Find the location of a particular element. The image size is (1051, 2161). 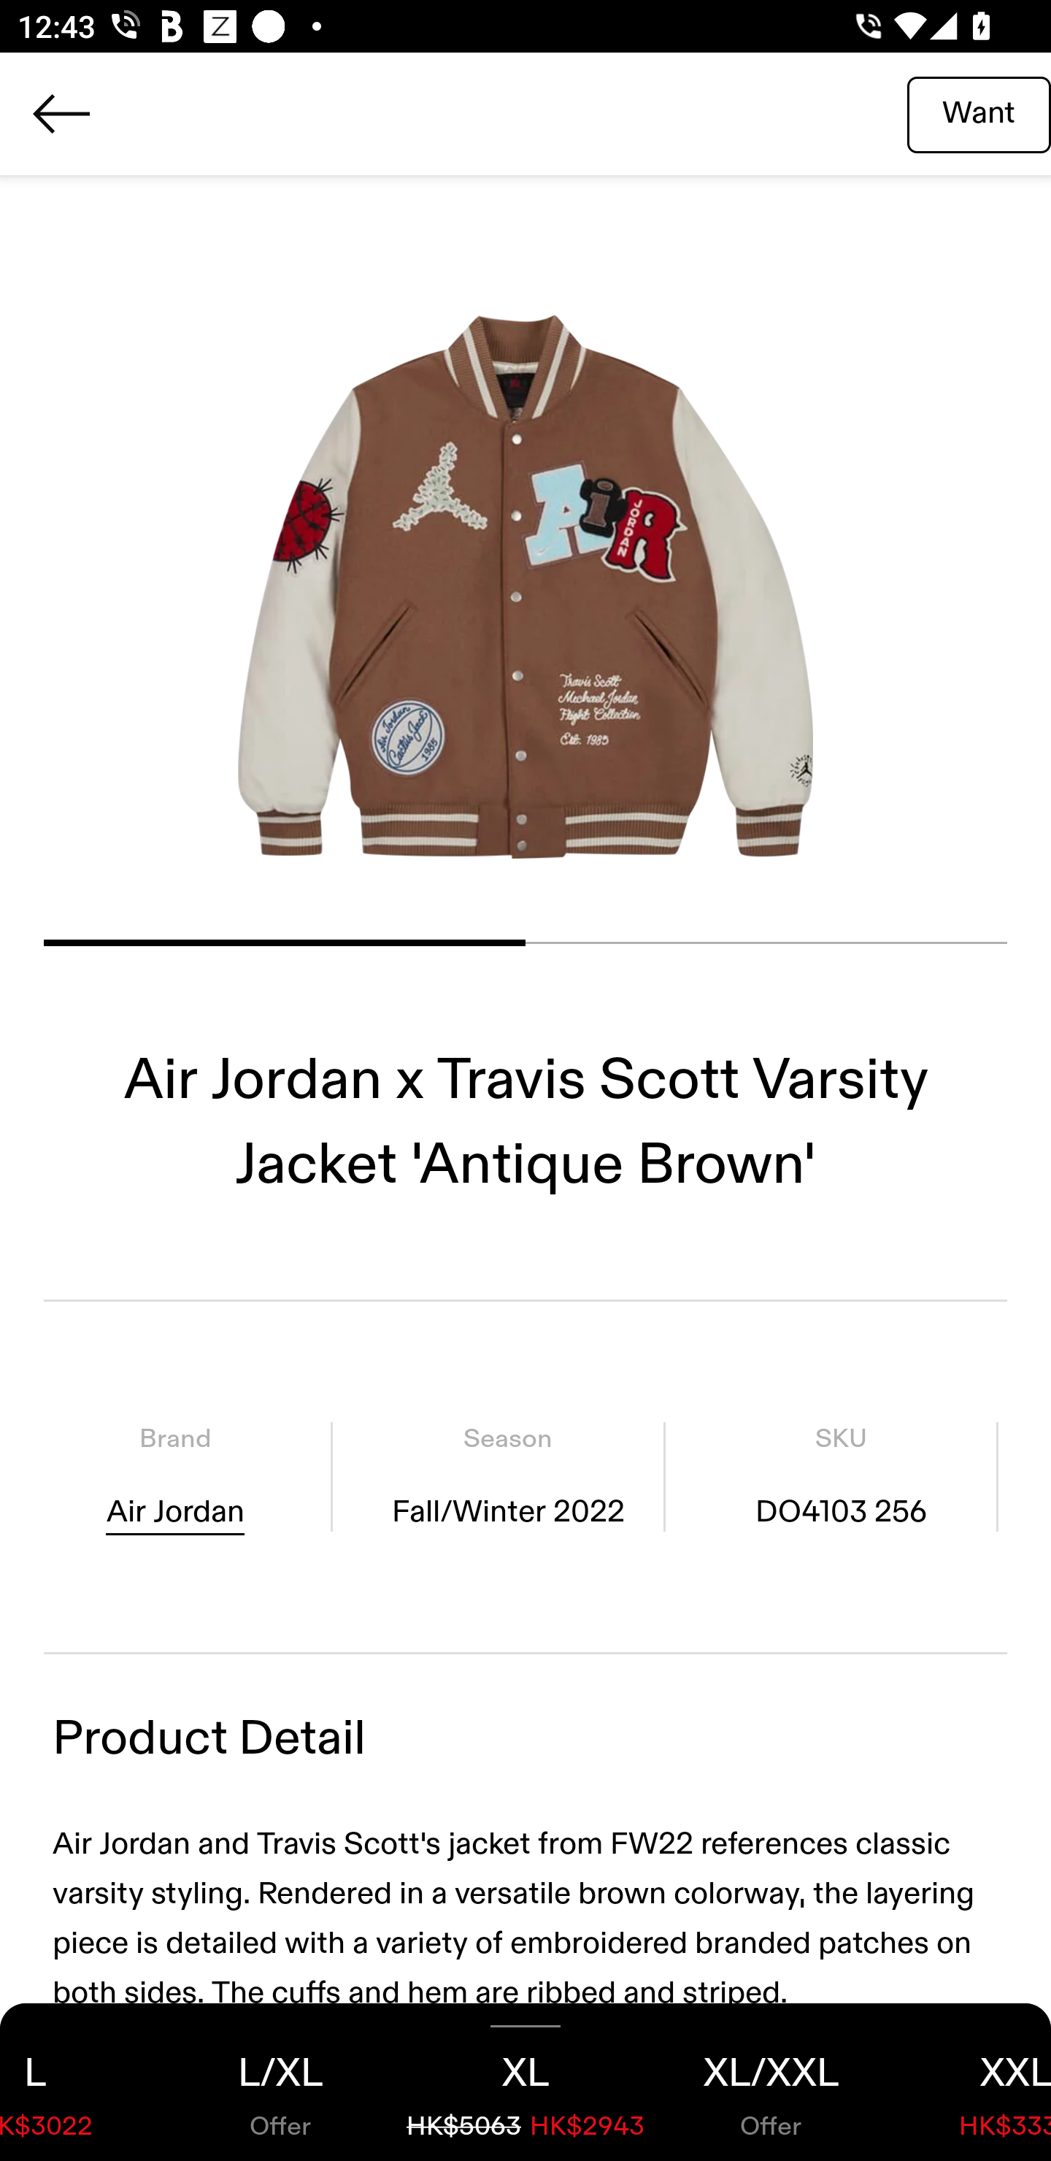

Season Fall/Winter 2022 is located at coordinates (507, 1475).